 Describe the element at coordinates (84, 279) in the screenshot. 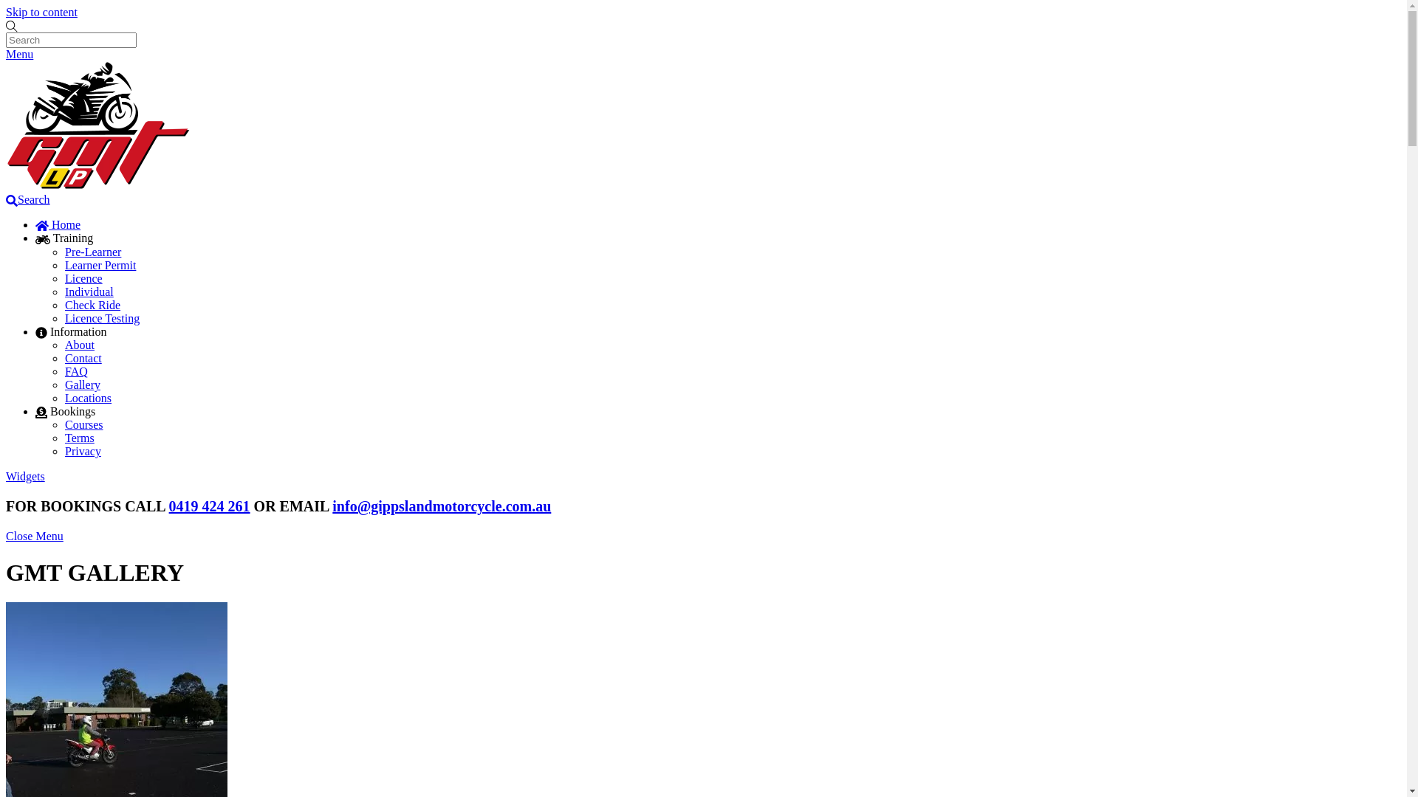

I see `Licence` at that location.